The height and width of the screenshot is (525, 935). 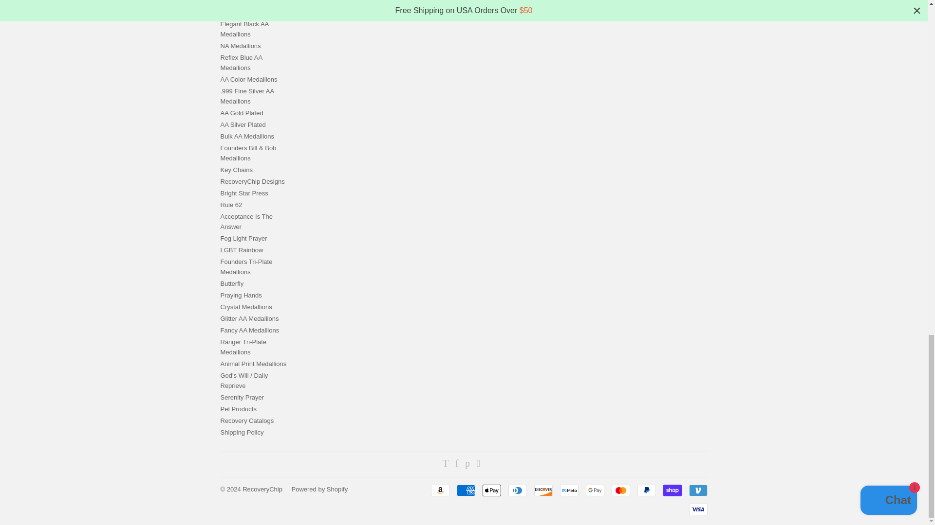 I want to click on American Express, so click(x=466, y=490).